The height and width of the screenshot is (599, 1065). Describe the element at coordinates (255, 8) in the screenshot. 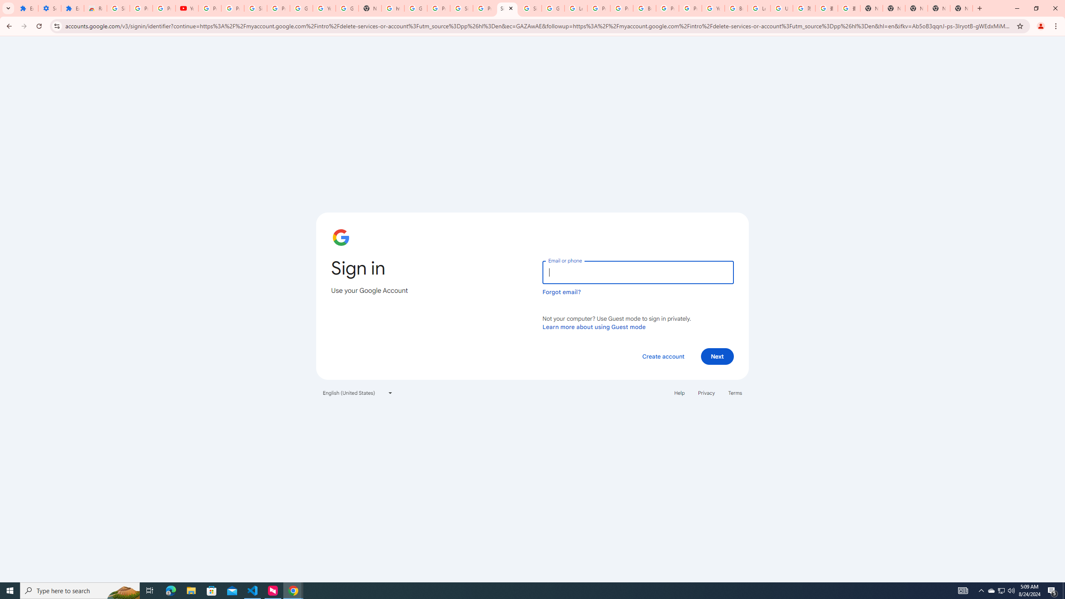

I see `Sign in - Google Accounts` at that location.